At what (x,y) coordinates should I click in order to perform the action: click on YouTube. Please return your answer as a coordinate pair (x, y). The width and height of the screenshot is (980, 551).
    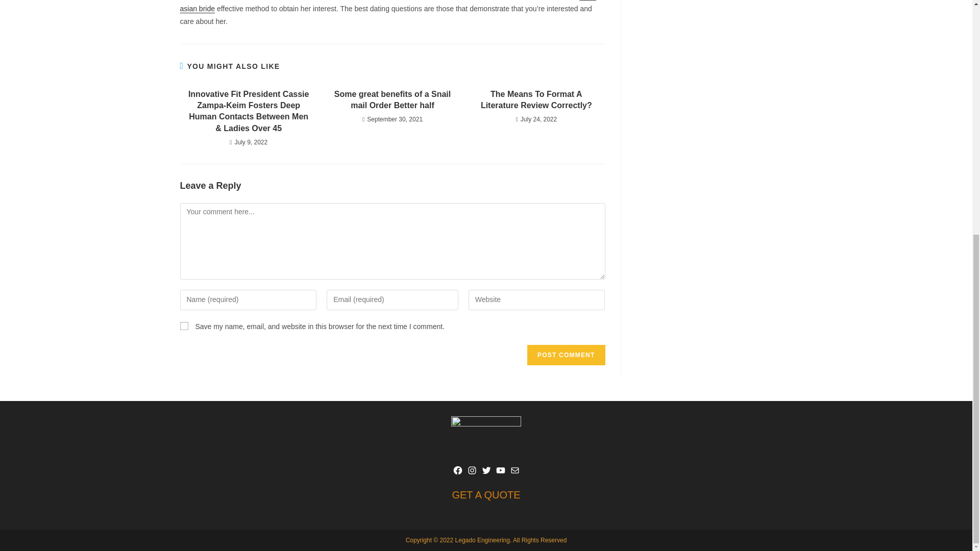
    Looking at the image, I should click on (500, 470).